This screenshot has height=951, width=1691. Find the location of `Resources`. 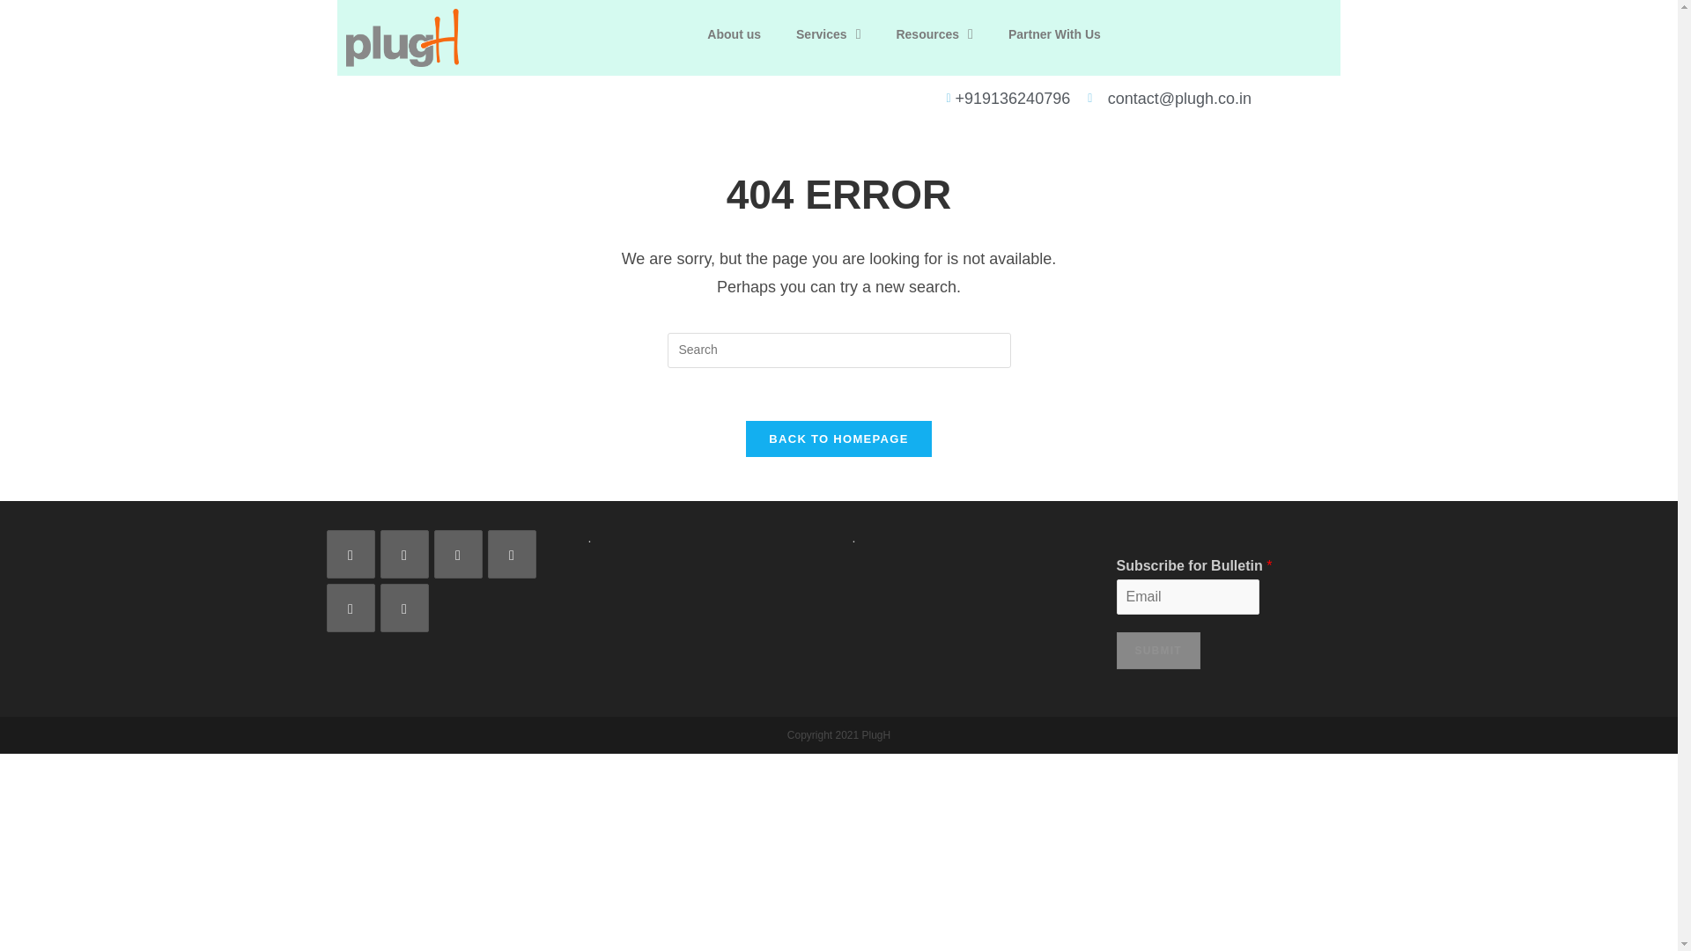

Resources is located at coordinates (934, 33).